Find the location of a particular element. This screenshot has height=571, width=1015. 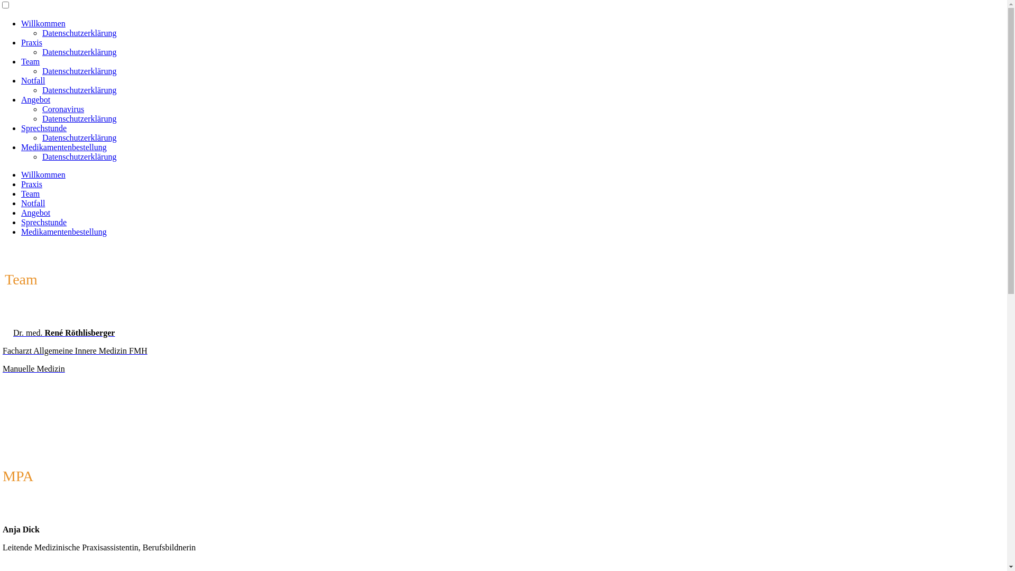

Team is located at coordinates (31, 194).